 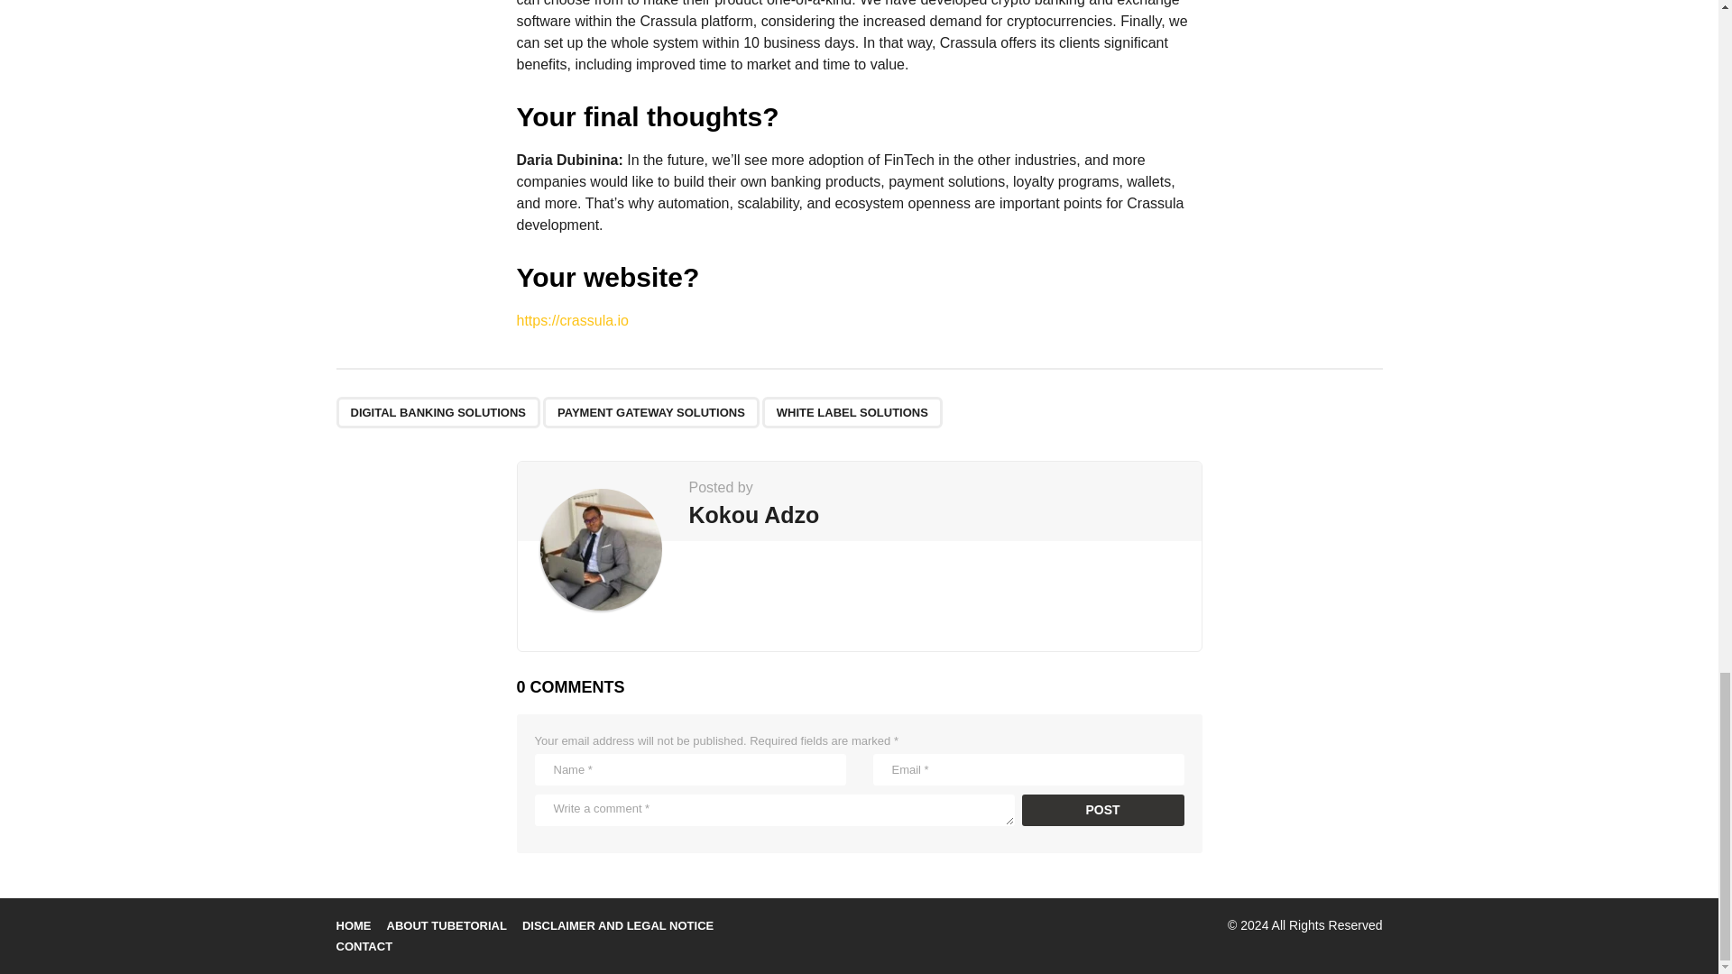 What do you see at coordinates (446, 925) in the screenshot?
I see `ABOUT TUBETORIAL` at bounding box center [446, 925].